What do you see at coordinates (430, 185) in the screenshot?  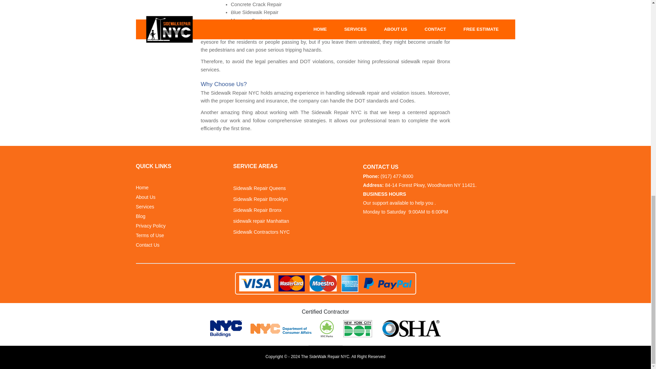 I see `84-14 Forest Pkwy, Woodhaven NY 11421` at bounding box center [430, 185].